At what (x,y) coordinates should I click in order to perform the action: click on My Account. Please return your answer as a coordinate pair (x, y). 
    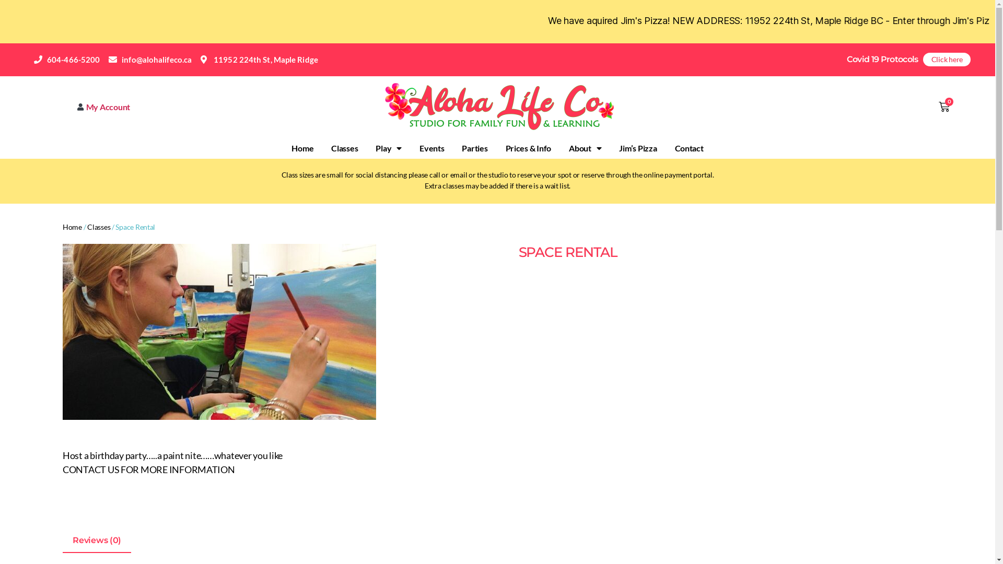
    Looking at the image, I should click on (78, 107).